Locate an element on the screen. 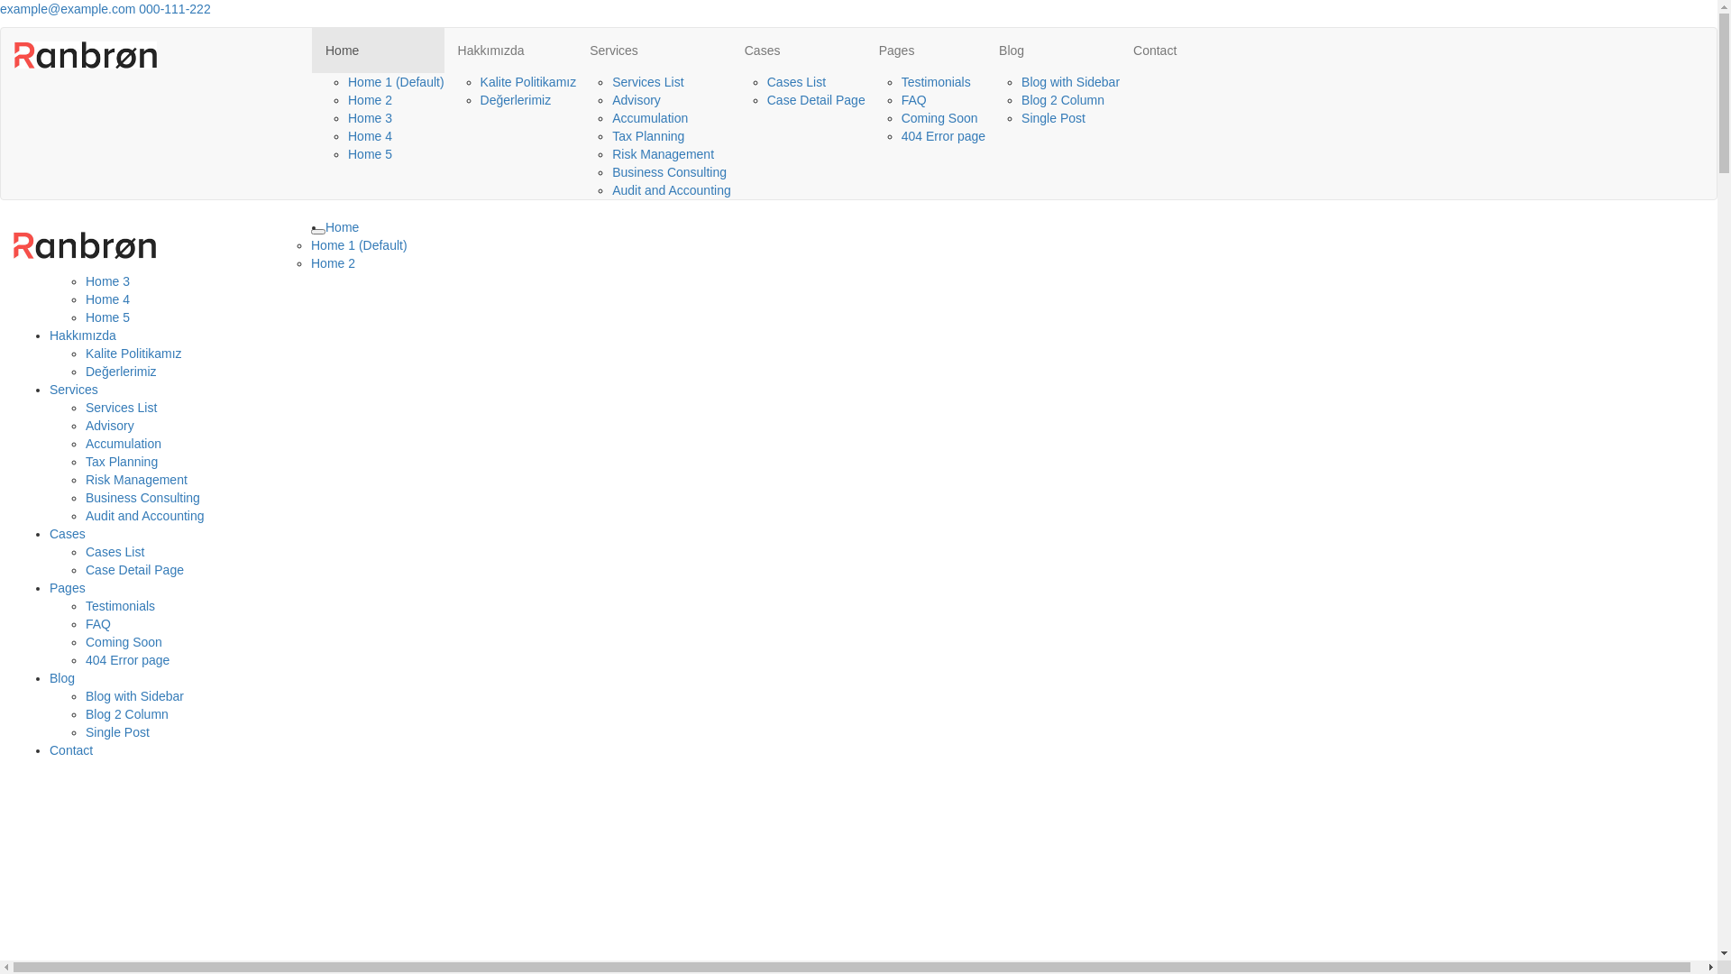  Blog is located at coordinates (62, 678).